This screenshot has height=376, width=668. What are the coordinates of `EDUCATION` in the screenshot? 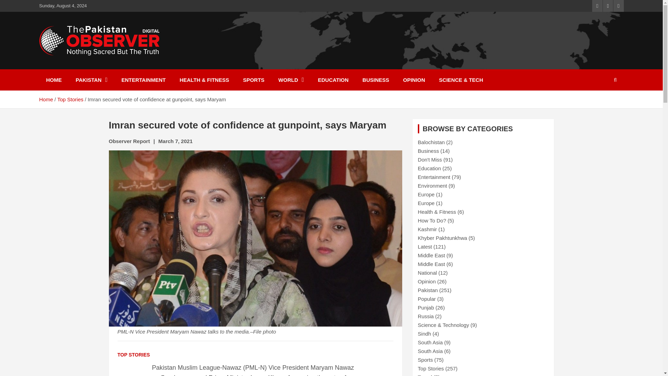 It's located at (333, 80).